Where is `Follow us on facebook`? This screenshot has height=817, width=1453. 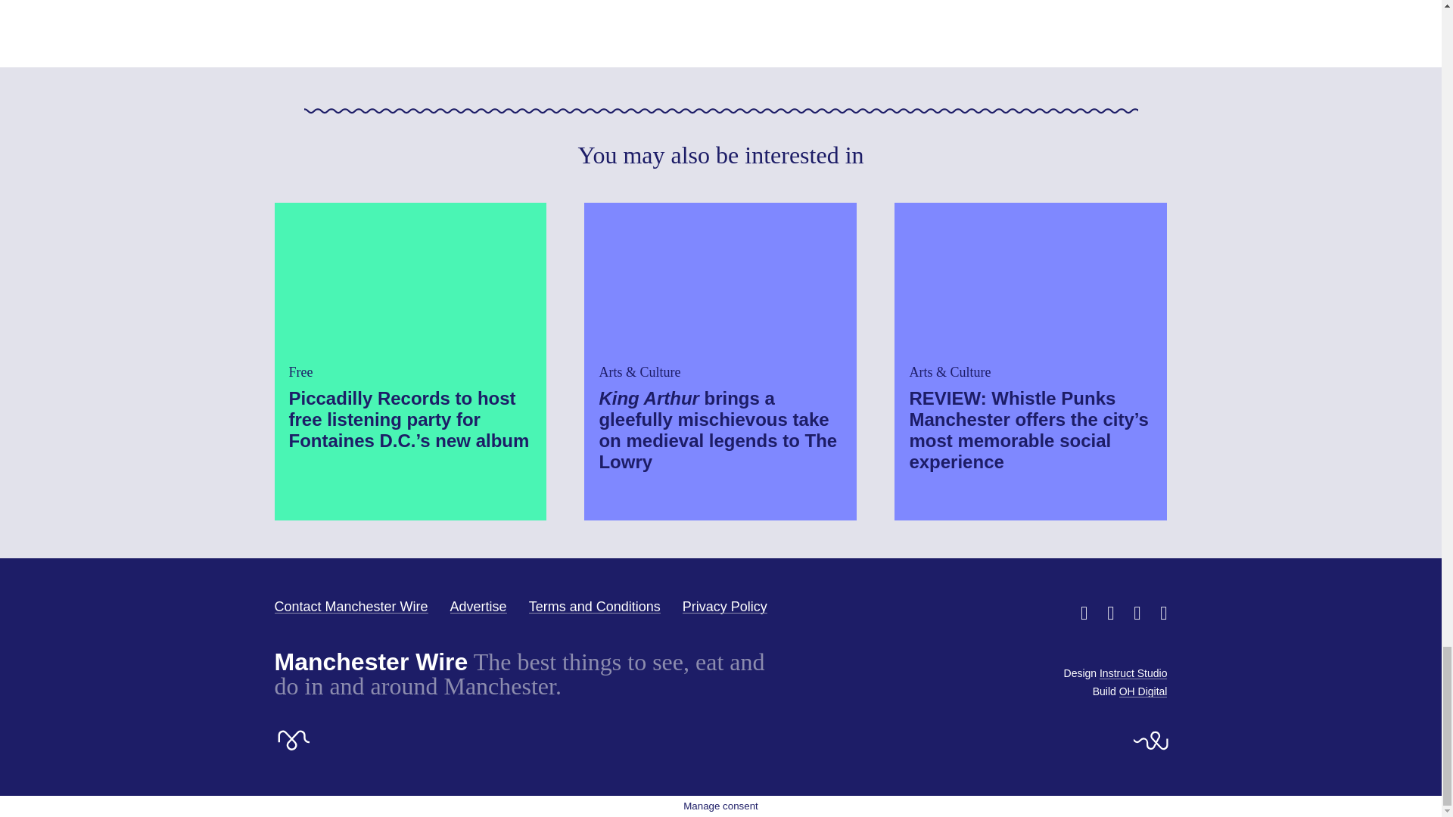
Follow us on facebook is located at coordinates (1111, 613).